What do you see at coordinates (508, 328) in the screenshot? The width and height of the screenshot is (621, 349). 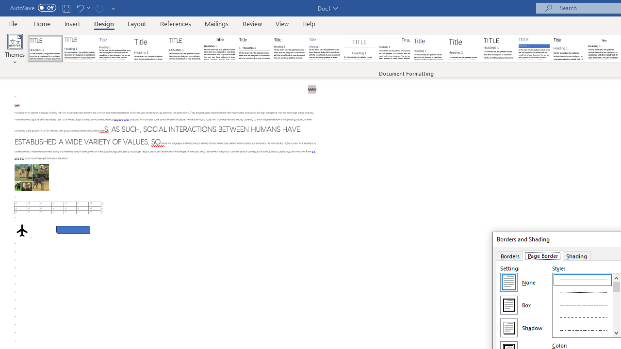 I see `Shadow` at bounding box center [508, 328].